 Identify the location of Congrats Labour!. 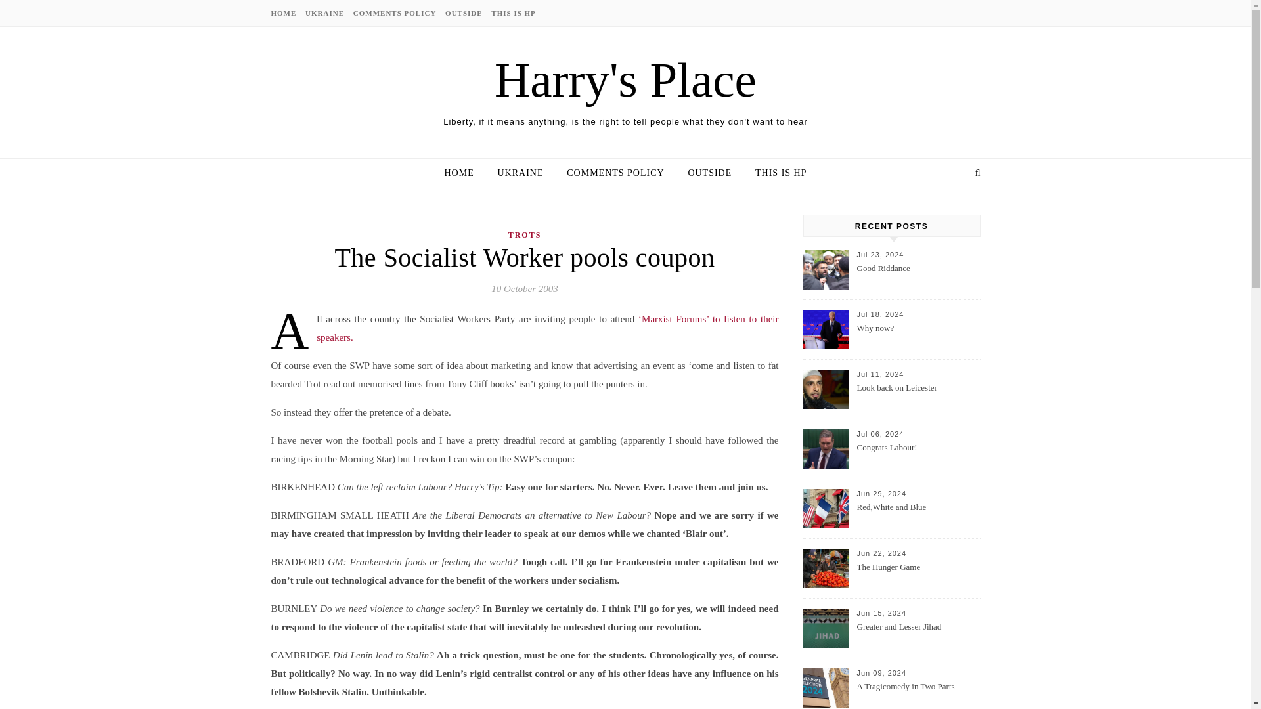
(917, 456).